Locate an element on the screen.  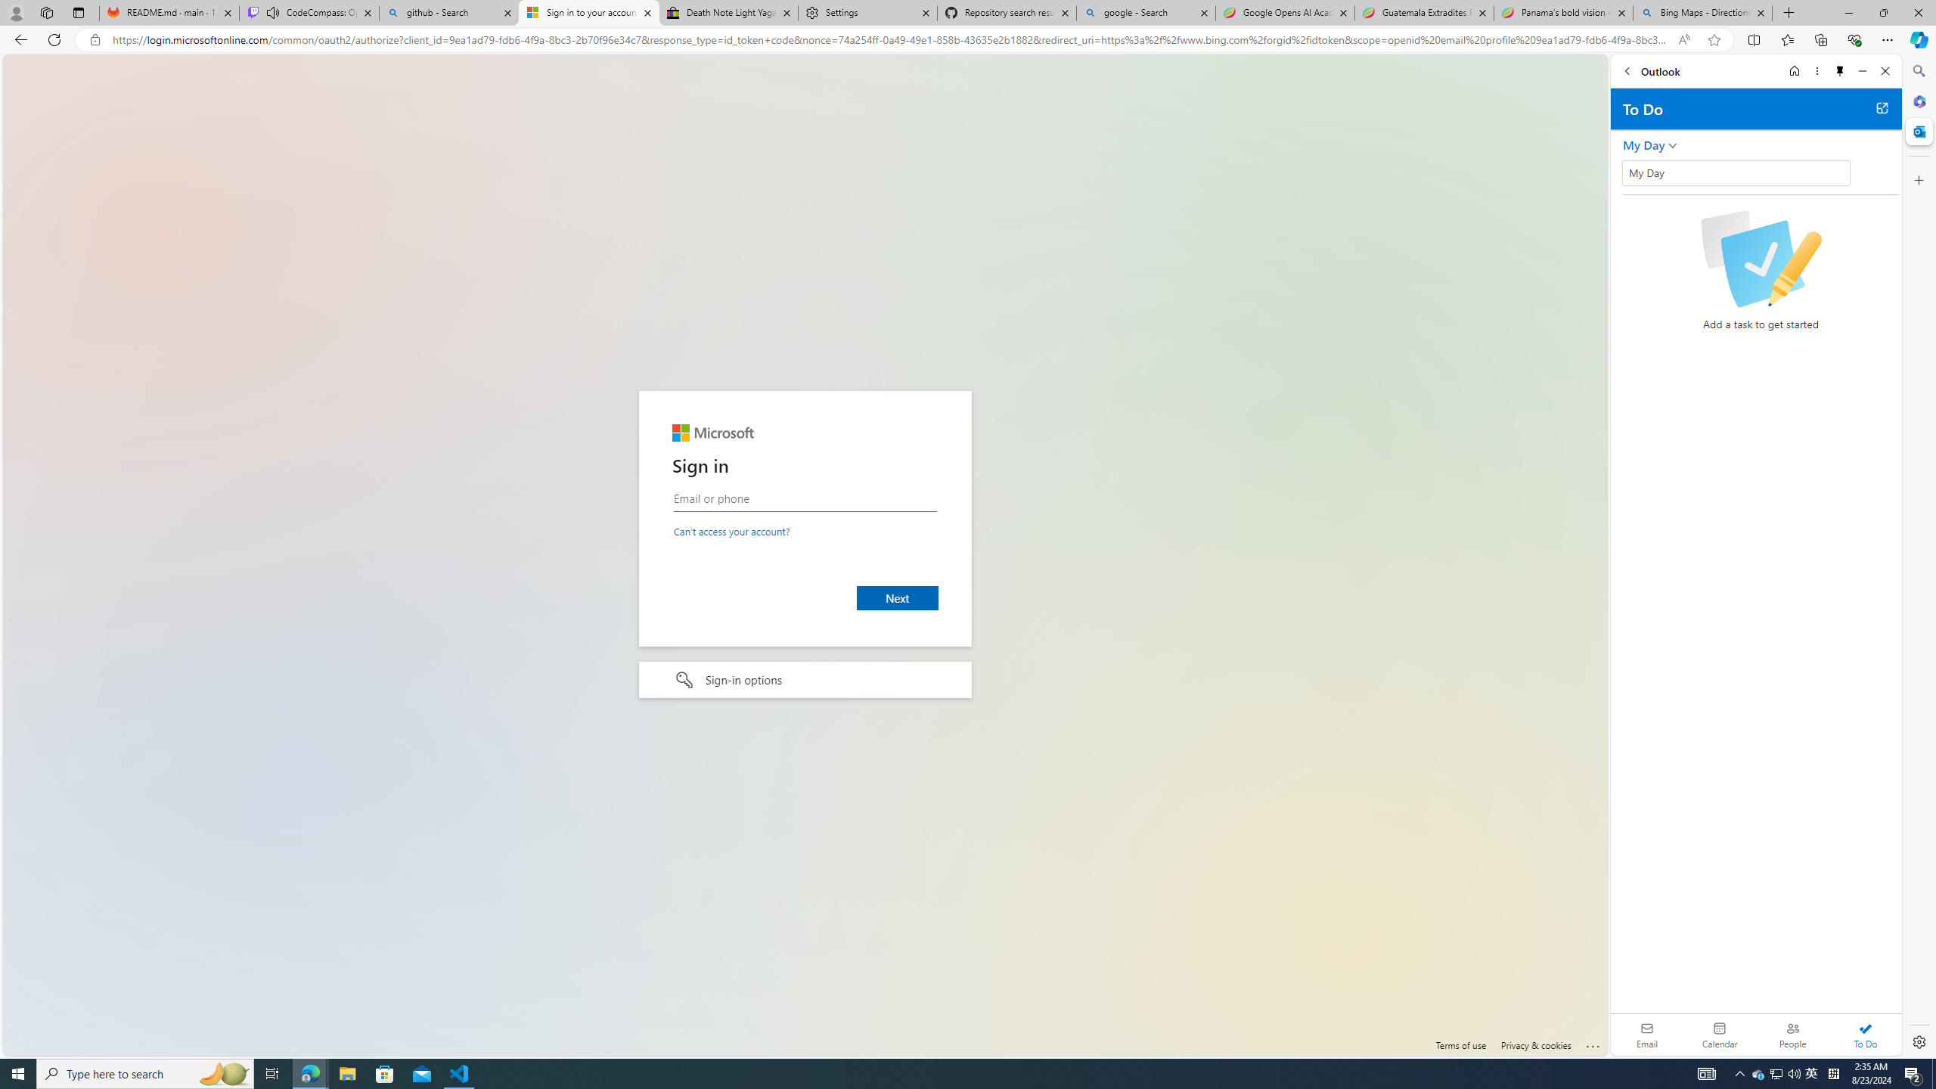
To Do is located at coordinates (1865, 1035).